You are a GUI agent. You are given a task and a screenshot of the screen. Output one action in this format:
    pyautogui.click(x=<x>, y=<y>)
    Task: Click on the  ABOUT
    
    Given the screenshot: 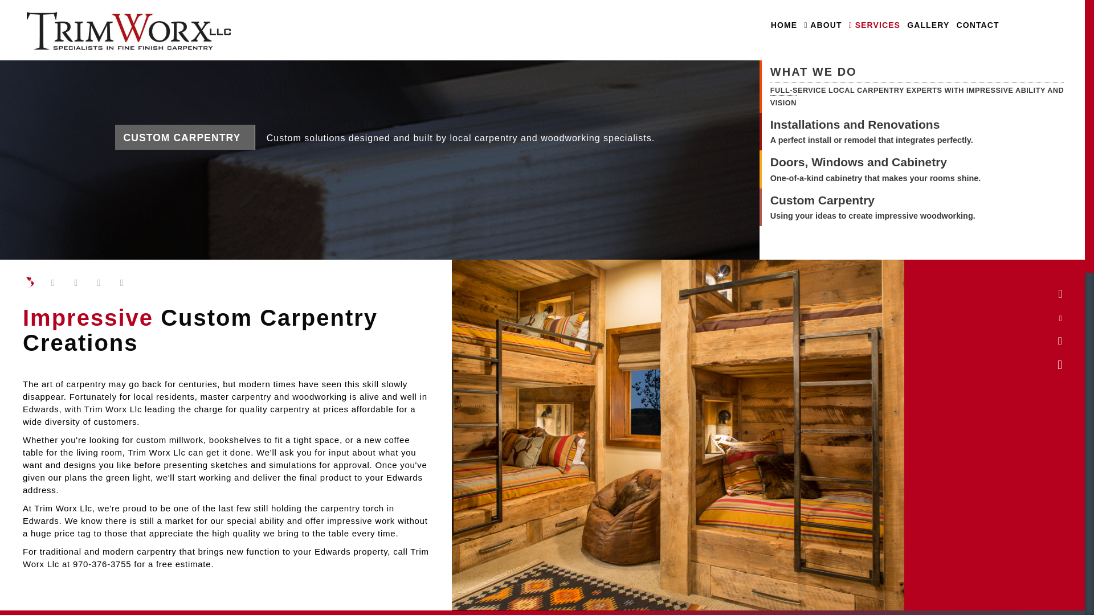 What is the action you would take?
    pyautogui.click(x=823, y=25)
    